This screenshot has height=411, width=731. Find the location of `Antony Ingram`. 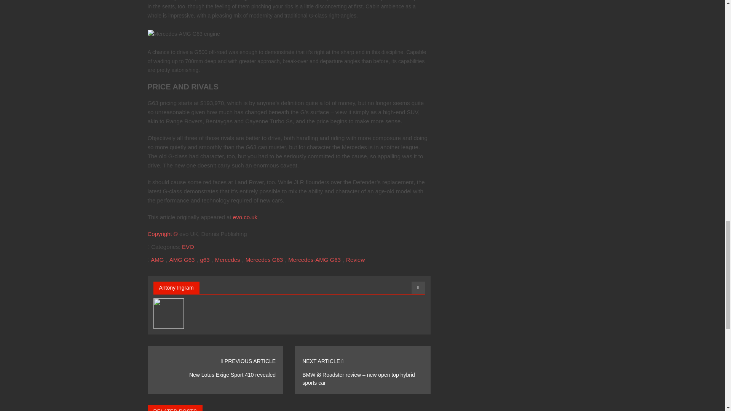

Antony Ingram is located at coordinates (176, 288).